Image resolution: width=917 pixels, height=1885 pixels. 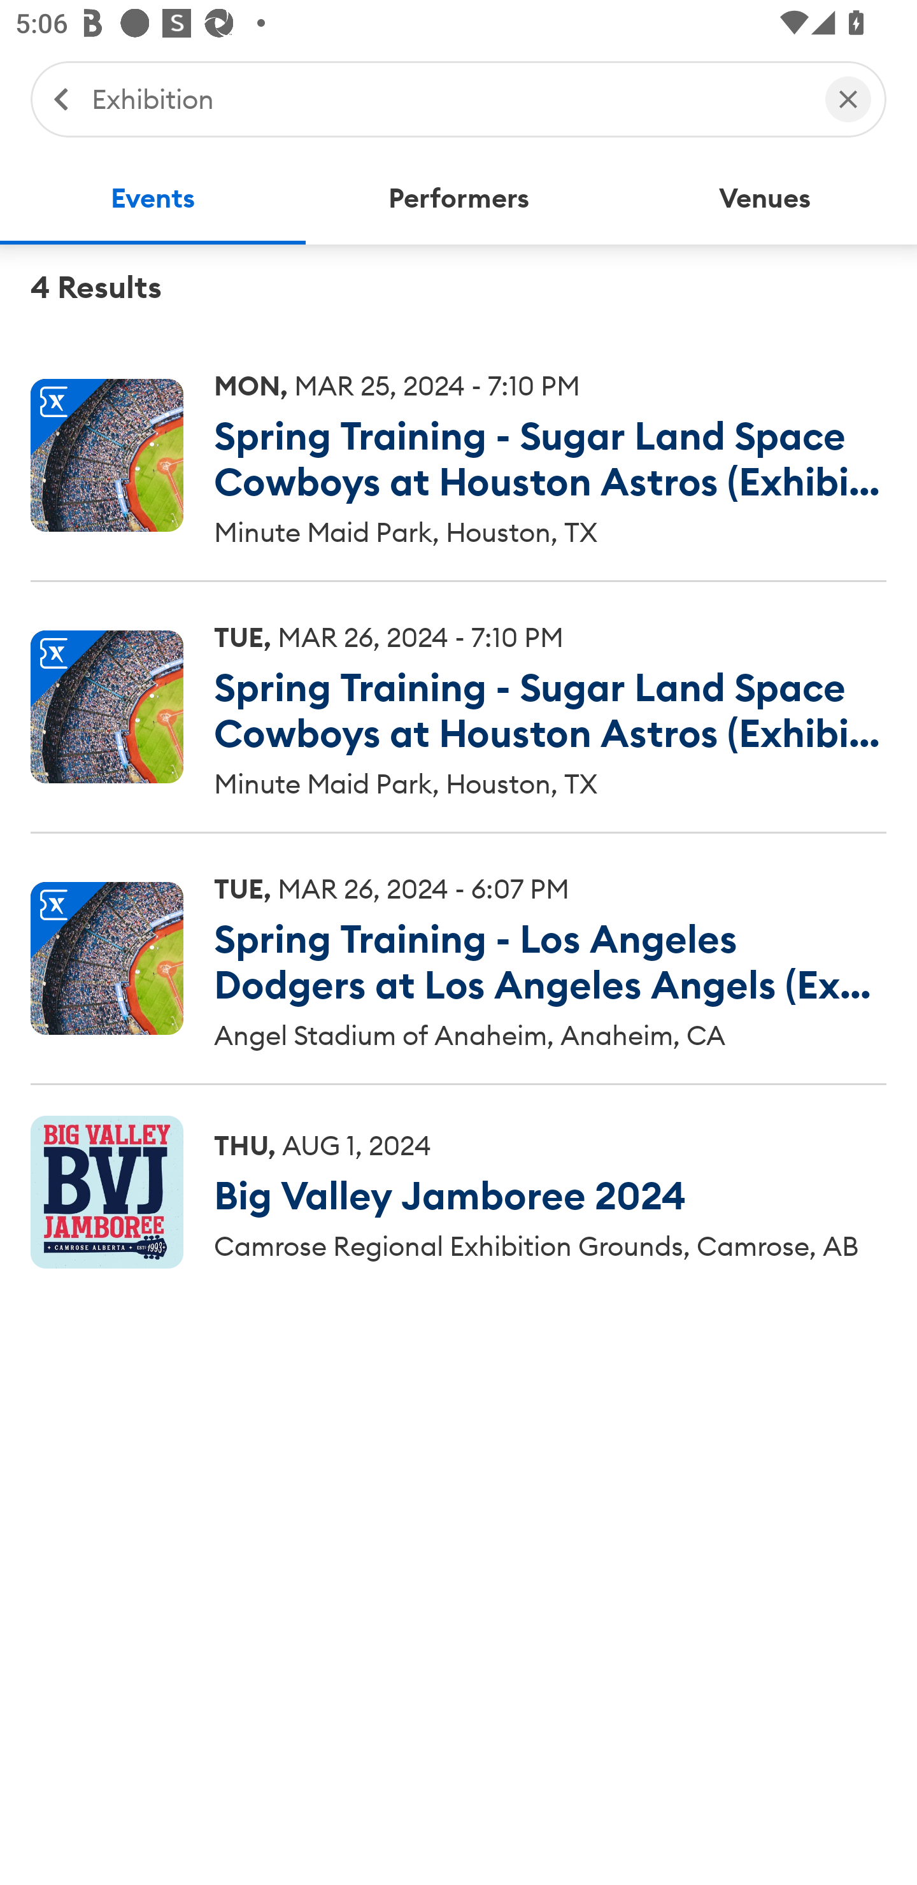 I want to click on Clear Search, so click(x=848, y=98).